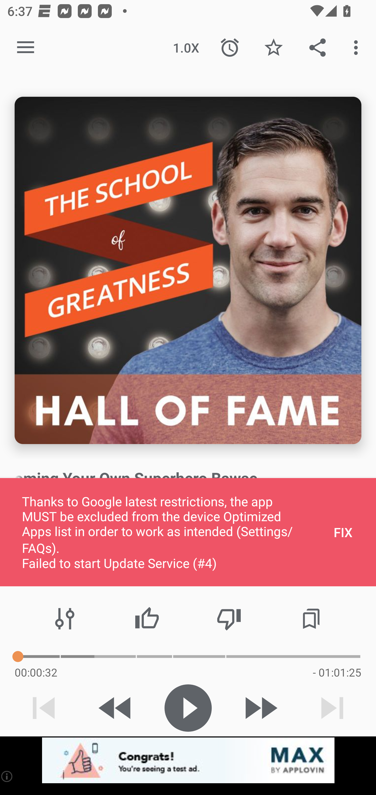 Image resolution: width=376 pixels, height=795 pixels. Describe the element at coordinates (229, 619) in the screenshot. I see `Thumbs down` at that location.